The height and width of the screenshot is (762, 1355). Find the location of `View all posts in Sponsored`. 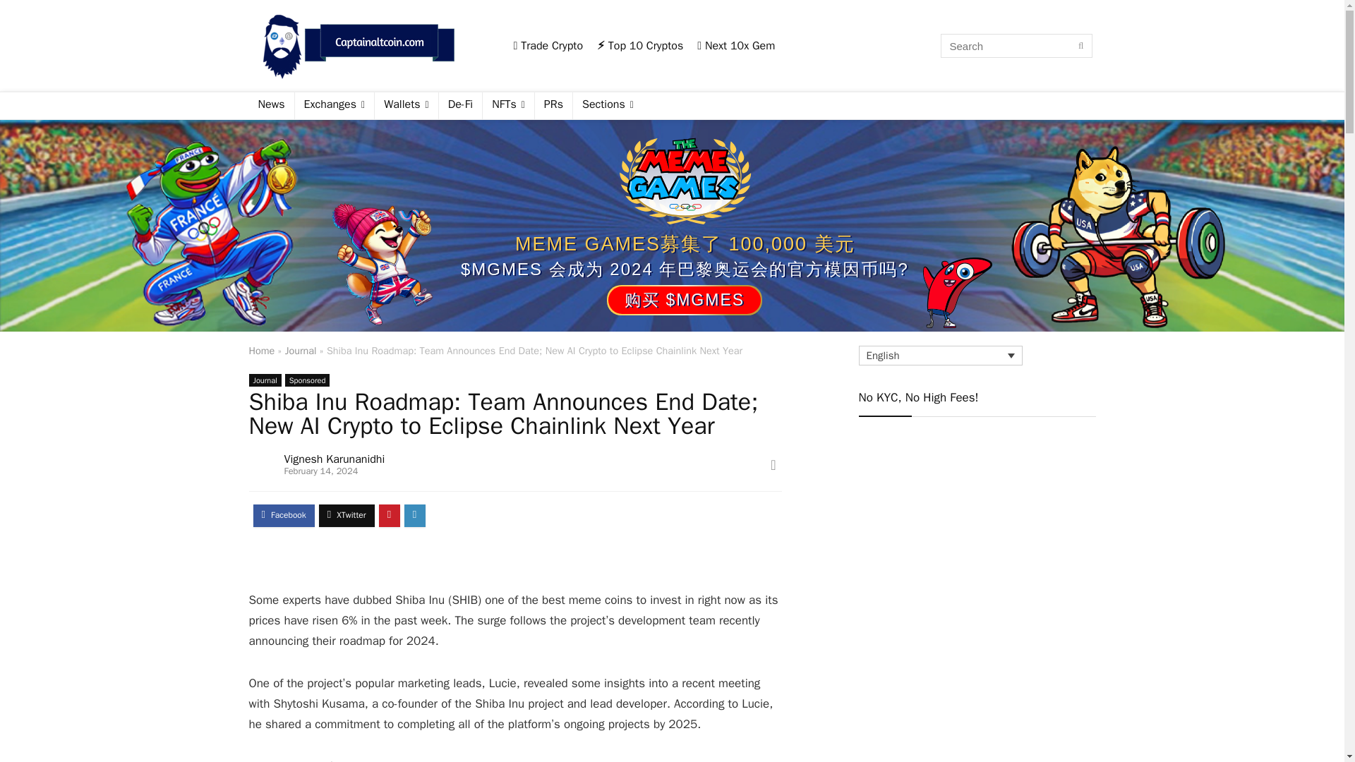

View all posts in Sponsored is located at coordinates (308, 380).